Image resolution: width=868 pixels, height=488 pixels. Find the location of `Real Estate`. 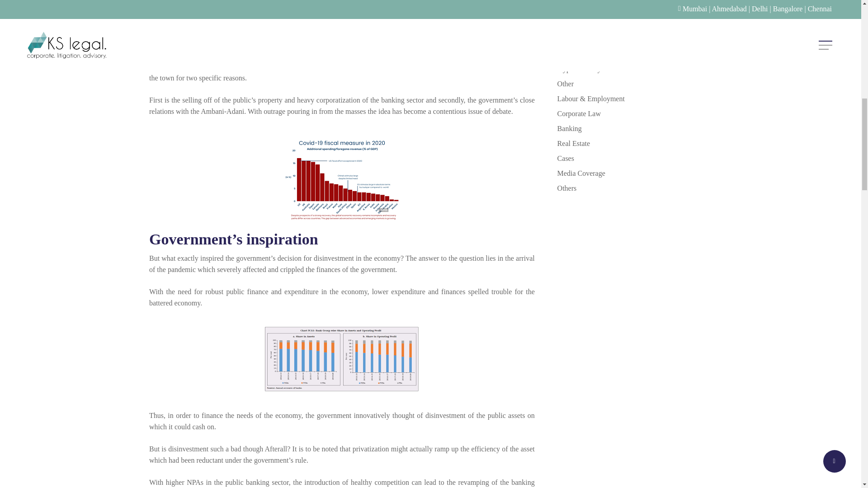

Real Estate is located at coordinates (634, 143).